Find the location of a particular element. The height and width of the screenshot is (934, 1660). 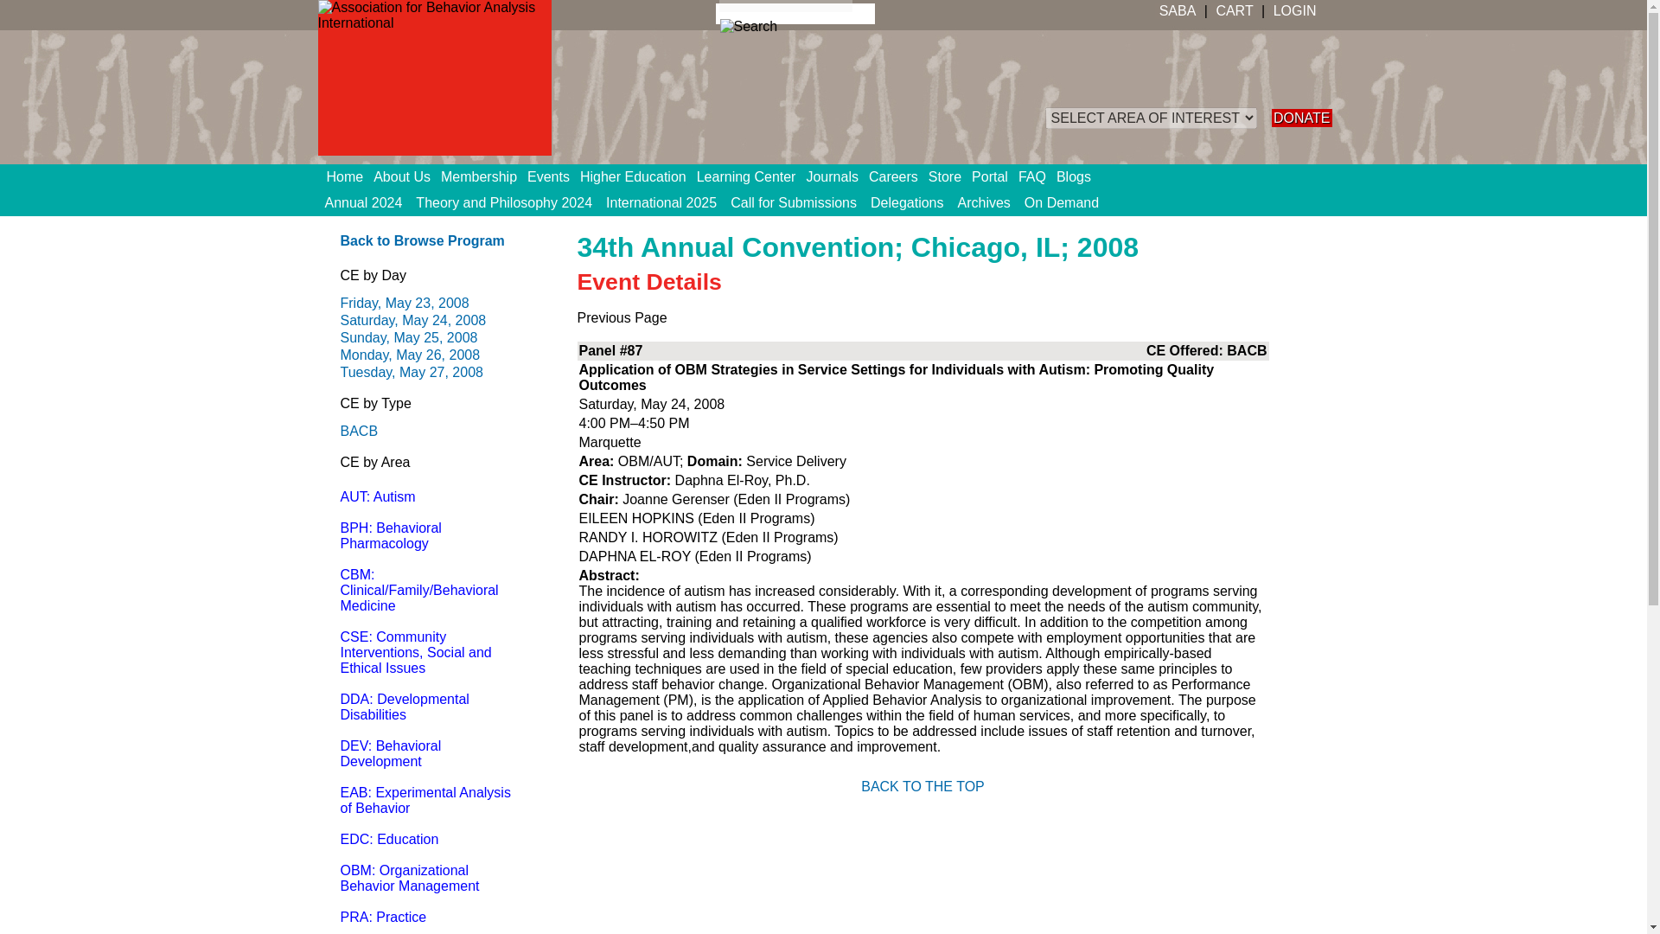

BACB is located at coordinates (359, 431).